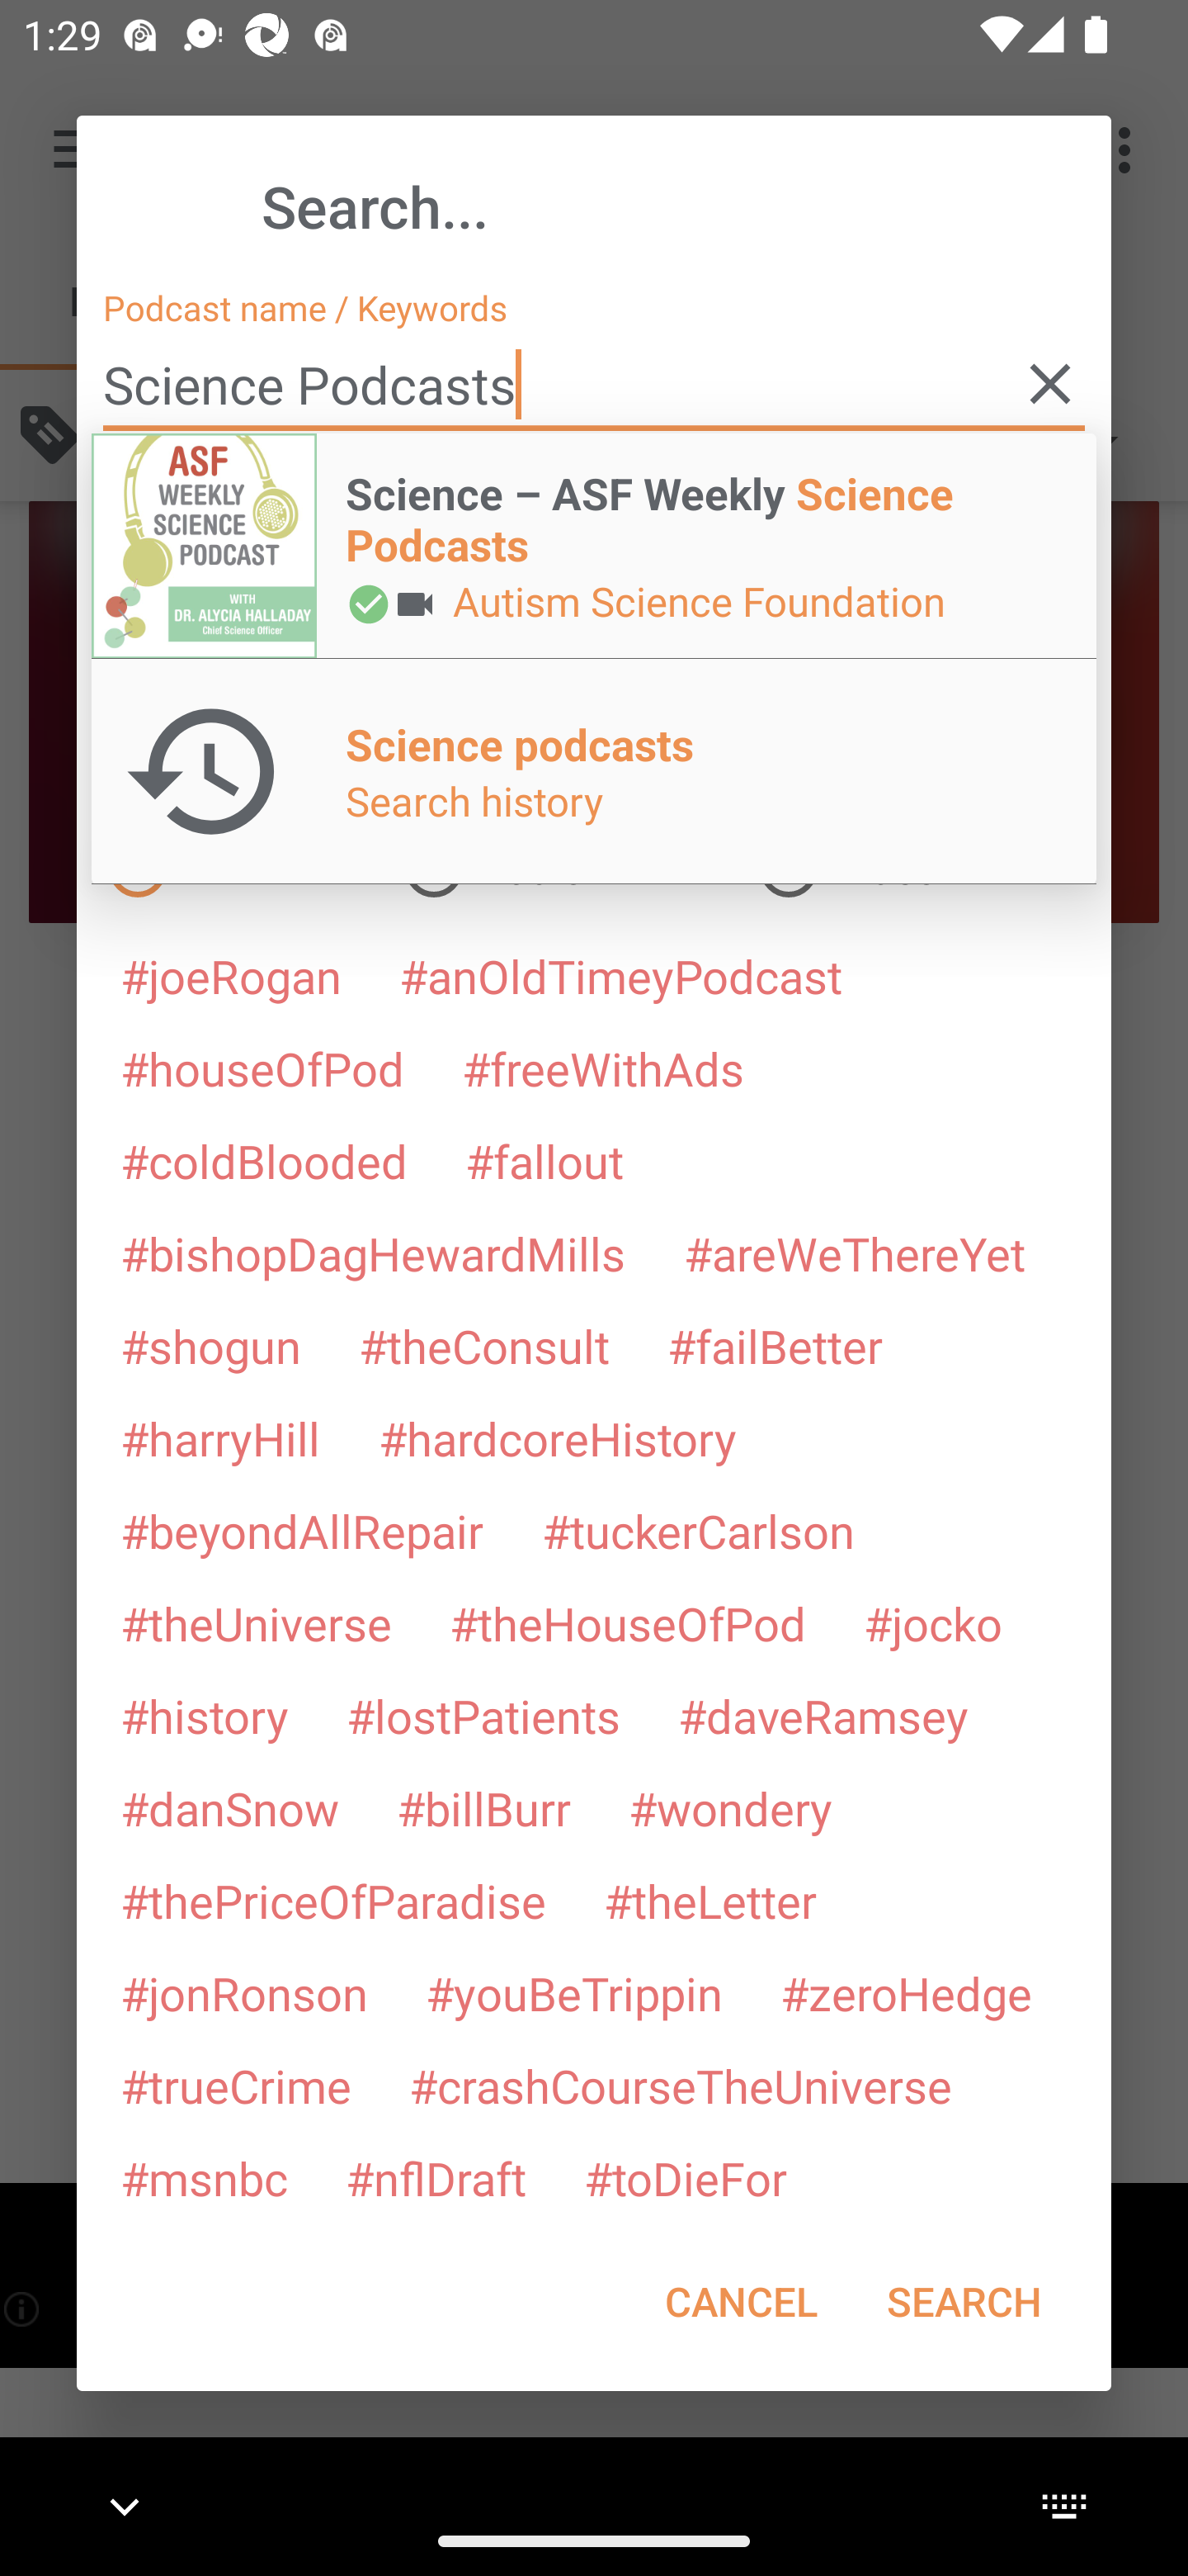 The height and width of the screenshot is (2576, 1188). I want to click on #billBurr, so click(483, 1808).